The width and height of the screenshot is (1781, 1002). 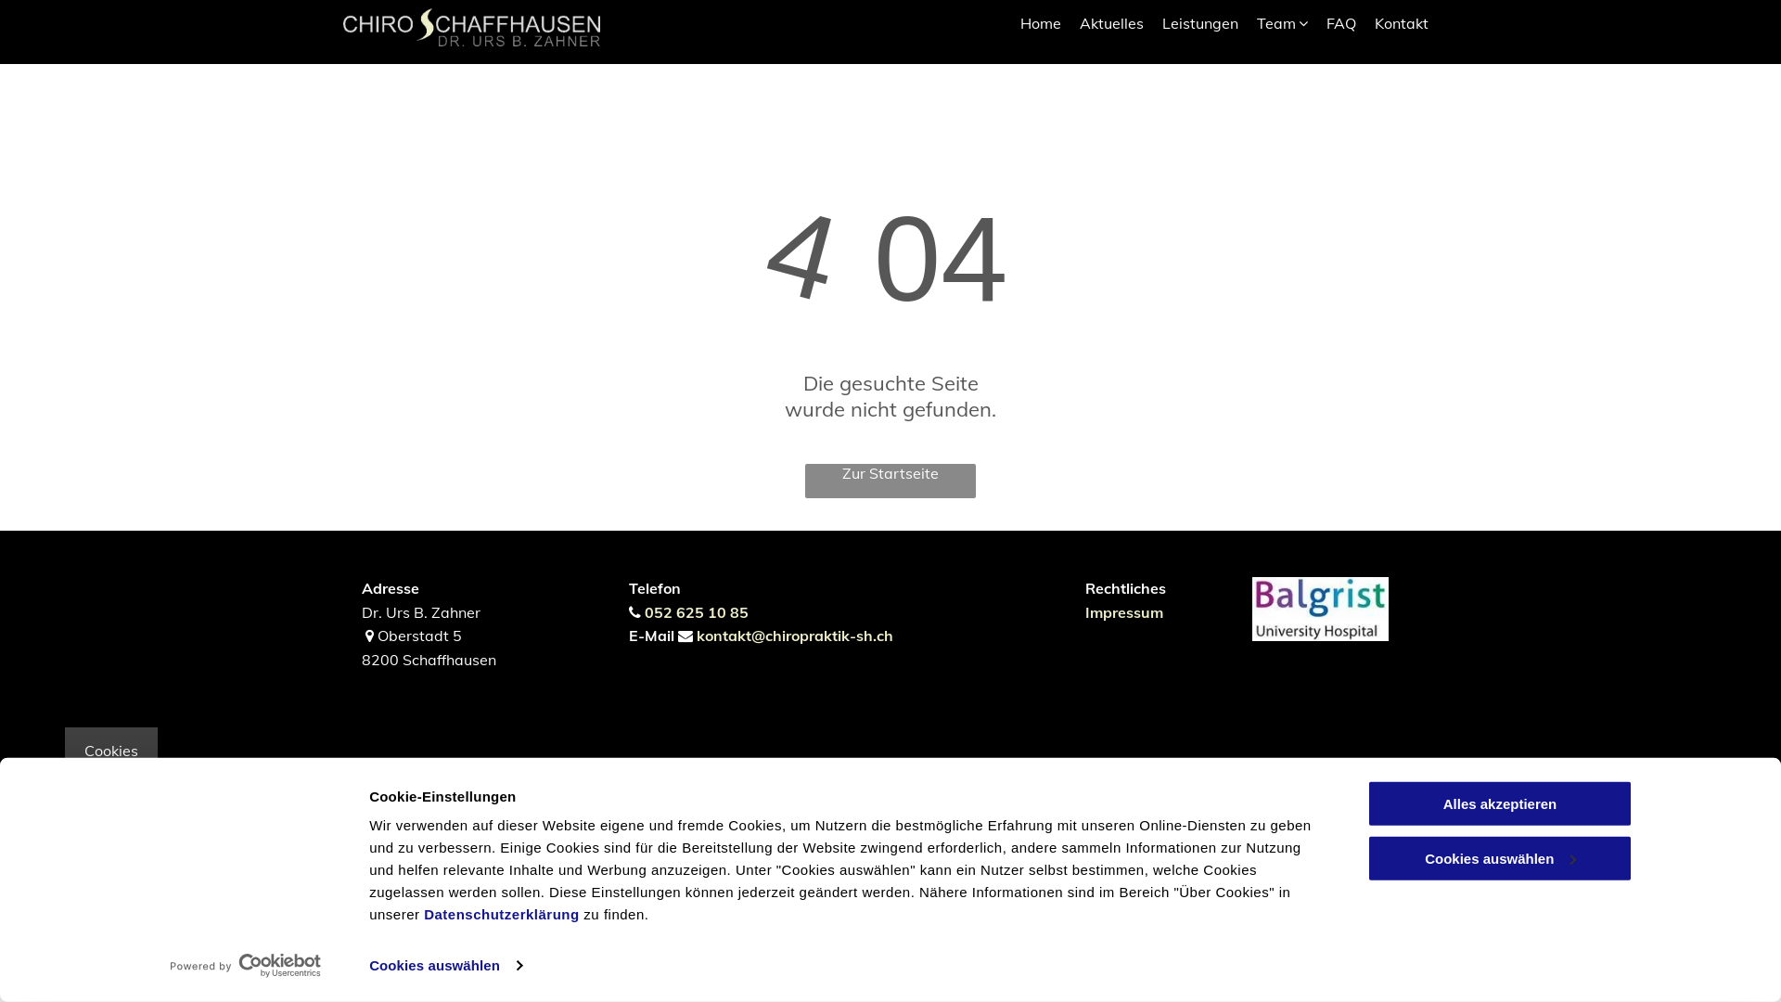 What do you see at coordinates (1341, 23) in the screenshot?
I see `FAQ` at bounding box center [1341, 23].